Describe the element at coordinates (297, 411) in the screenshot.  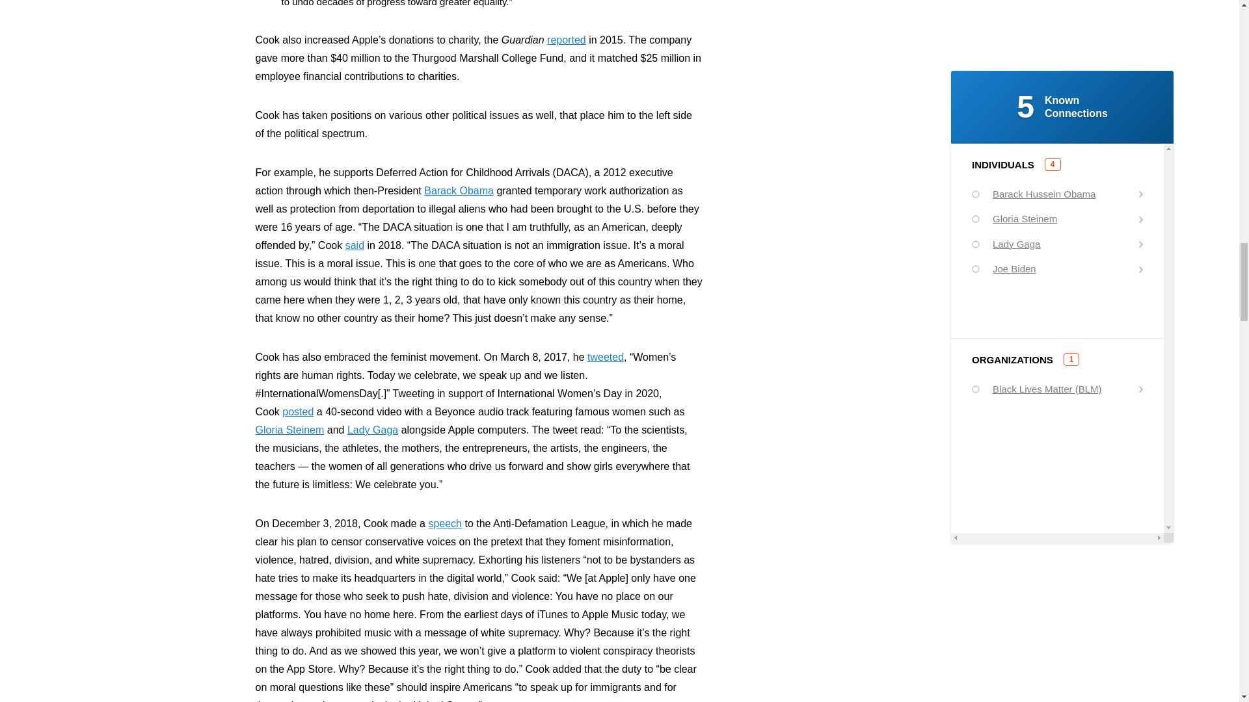
I see `posted` at that location.